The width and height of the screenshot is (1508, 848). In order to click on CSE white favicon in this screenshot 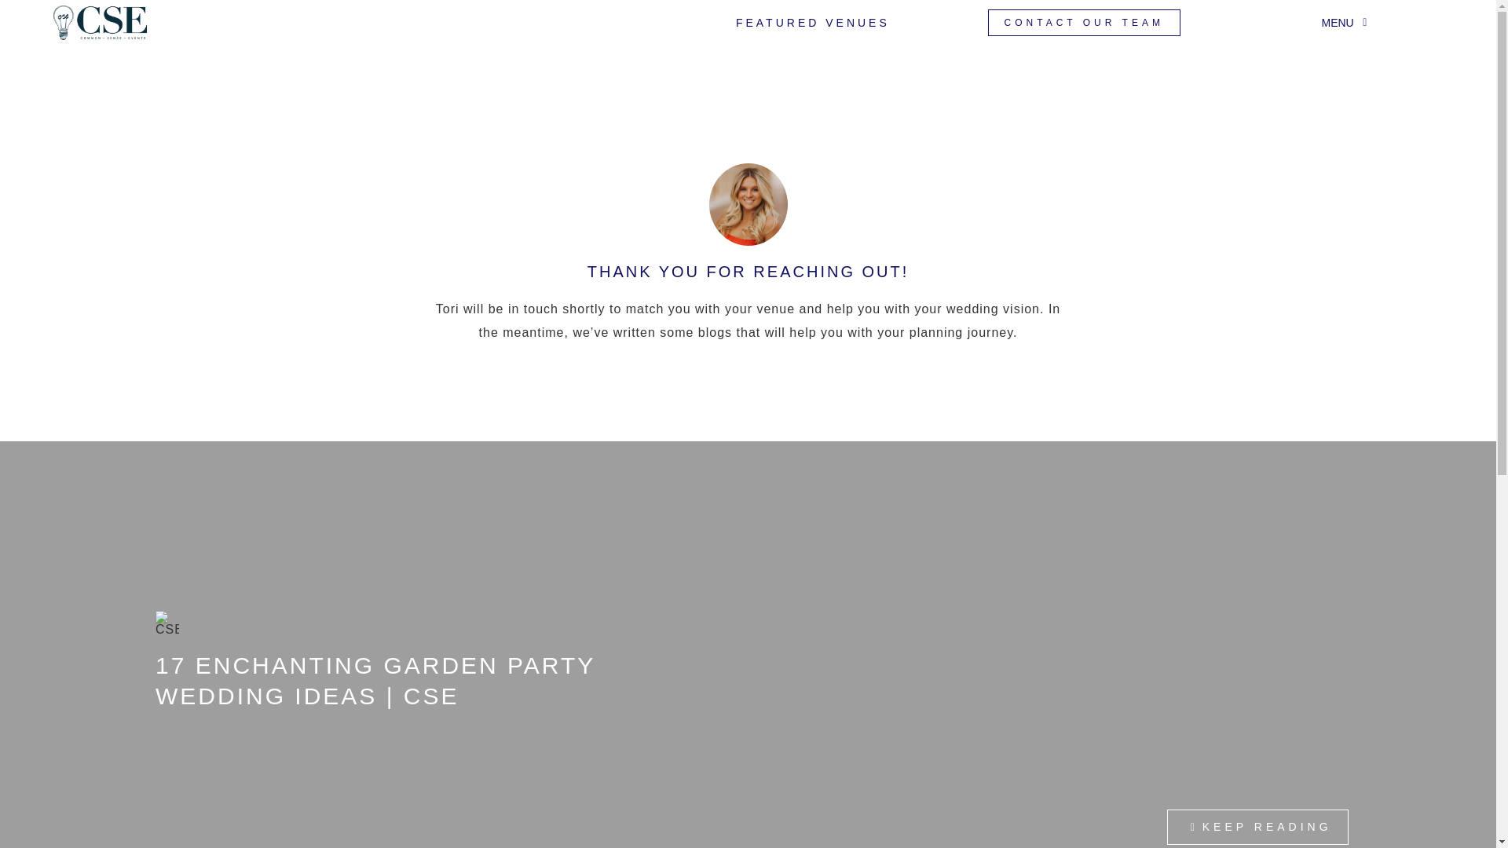, I will do `click(167, 622)`.